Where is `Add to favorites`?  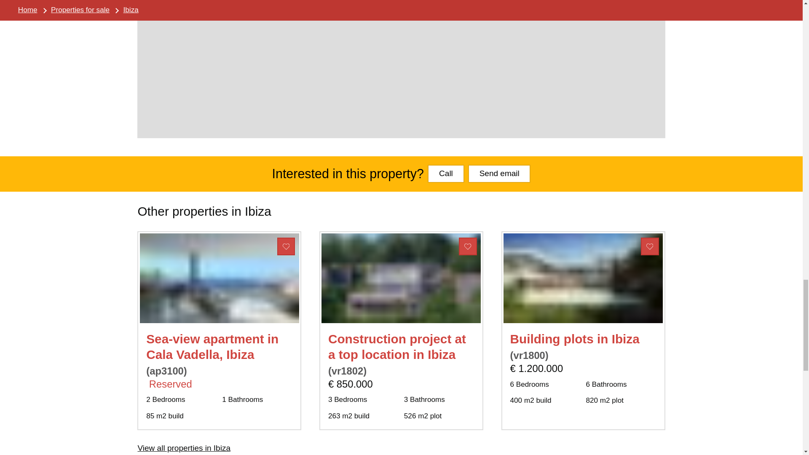
Add to favorites is located at coordinates (286, 246).